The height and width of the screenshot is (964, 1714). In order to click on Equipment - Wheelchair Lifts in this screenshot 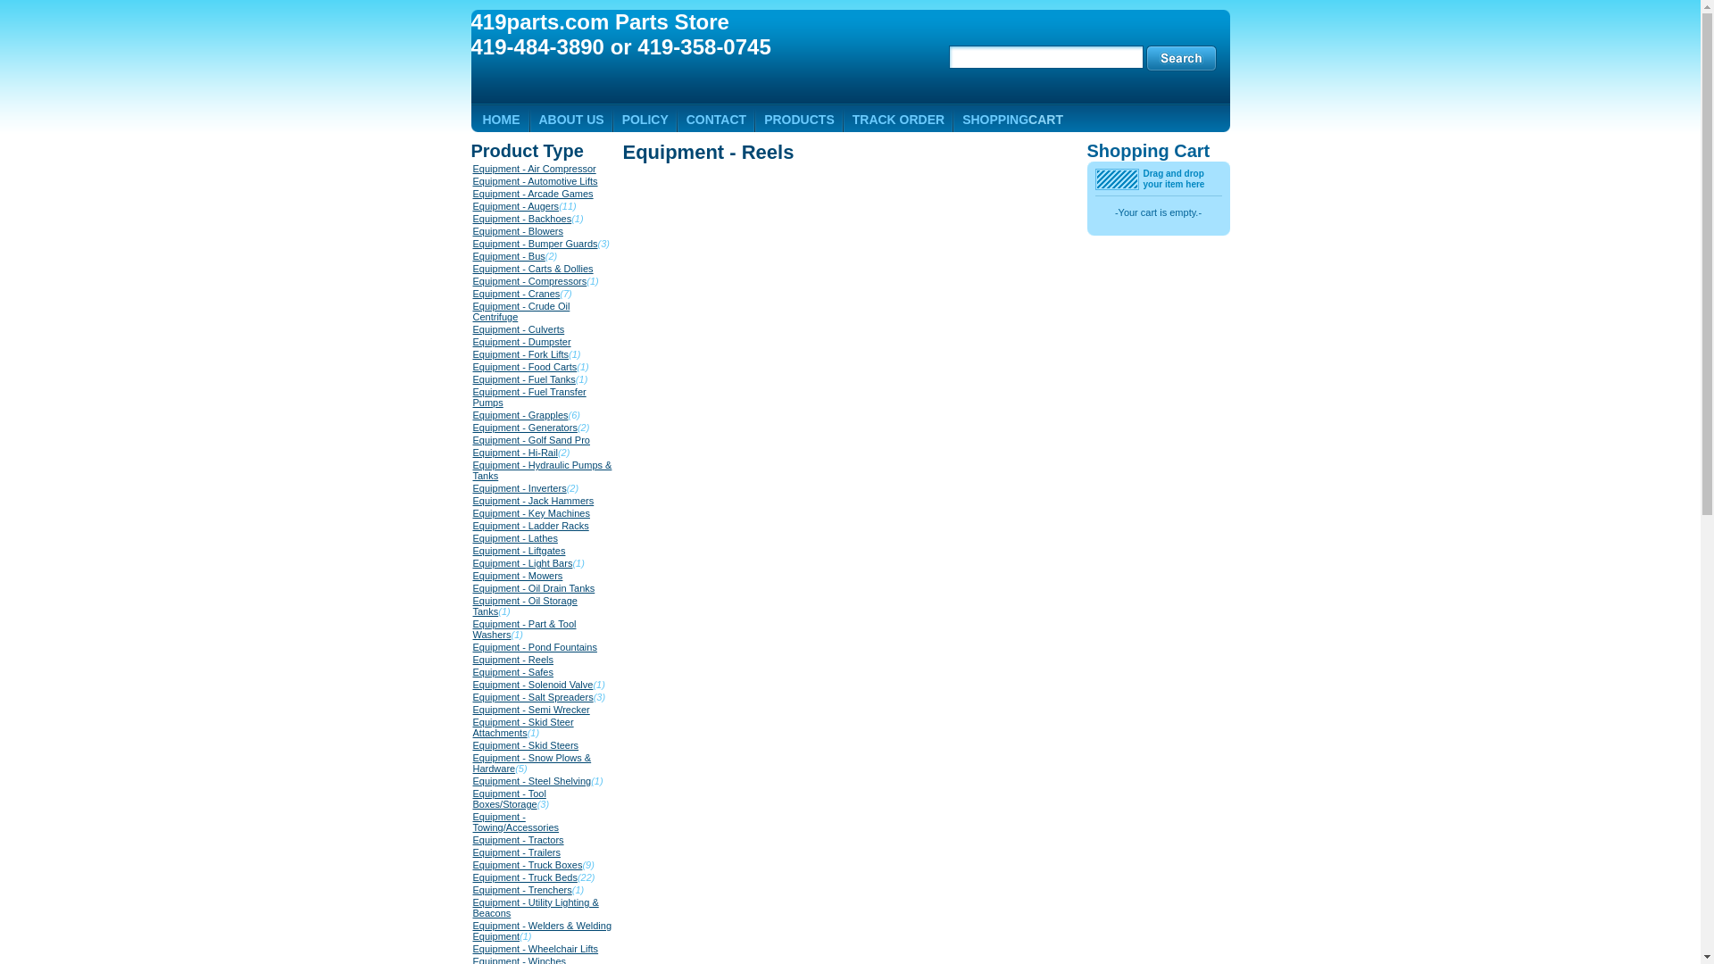, I will do `click(536, 949)`.